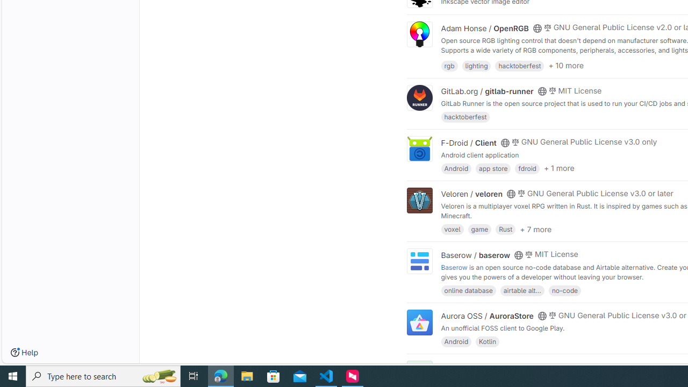 This screenshot has height=387, width=688. Describe the element at coordinates (452, 229) in the screenshot. I see `voxel` at that location.